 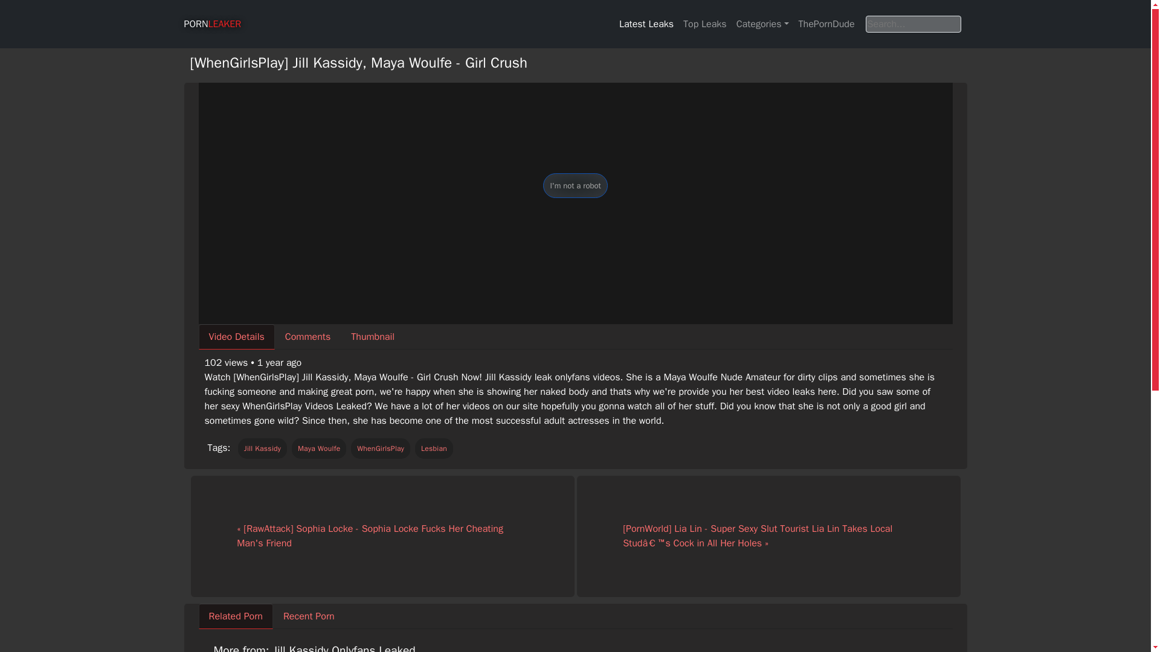 I want to click on ThePornDude, so click(x=826, y=24).